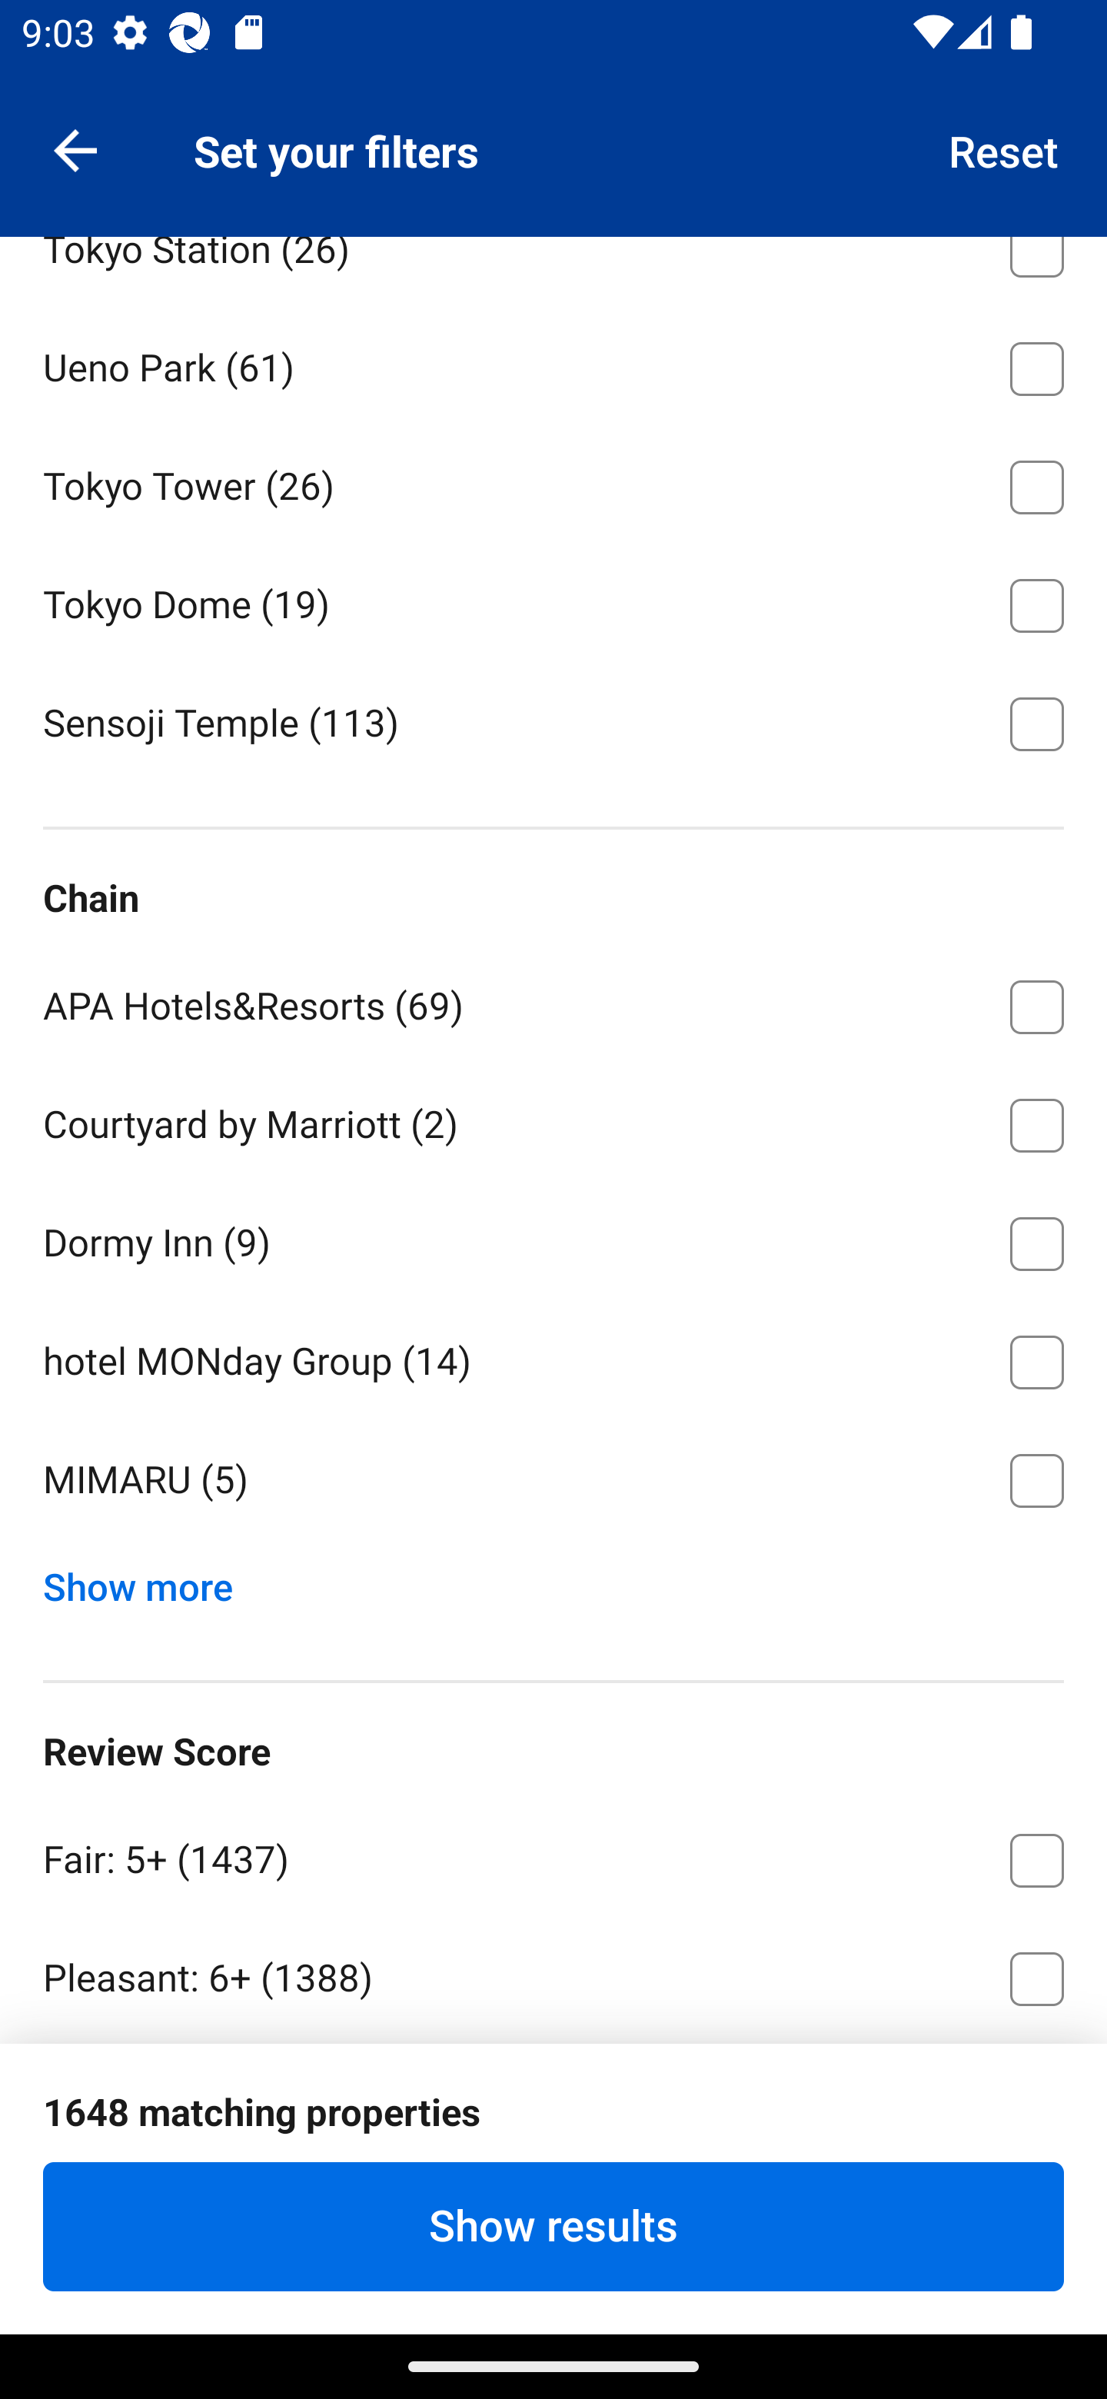  Describe the element at coordinates (553, 1239) in the screenshot. I see `Dormy Inn ⁦(9)` at that location.